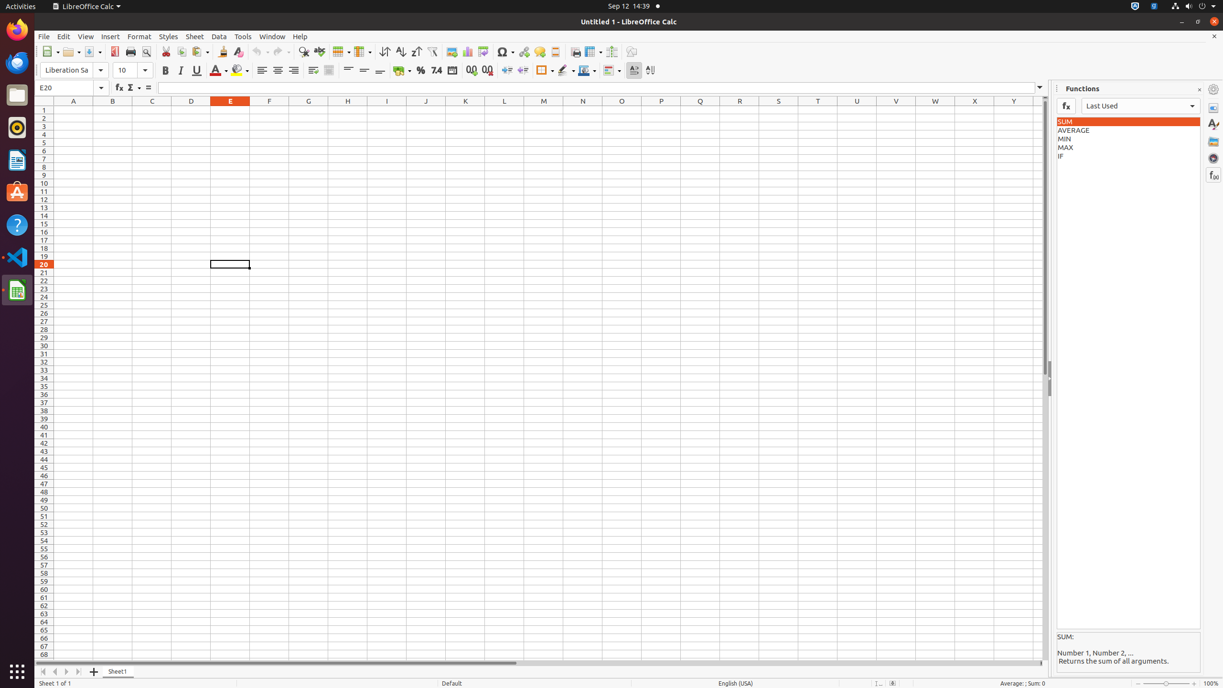  I want to click on Vertical scroll bar, so click(1045, 379).